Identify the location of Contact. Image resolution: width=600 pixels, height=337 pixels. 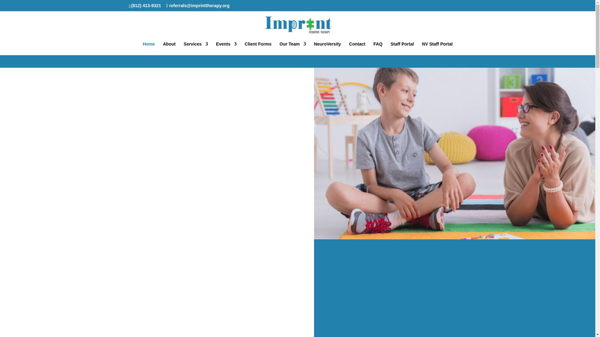
(357, 48).